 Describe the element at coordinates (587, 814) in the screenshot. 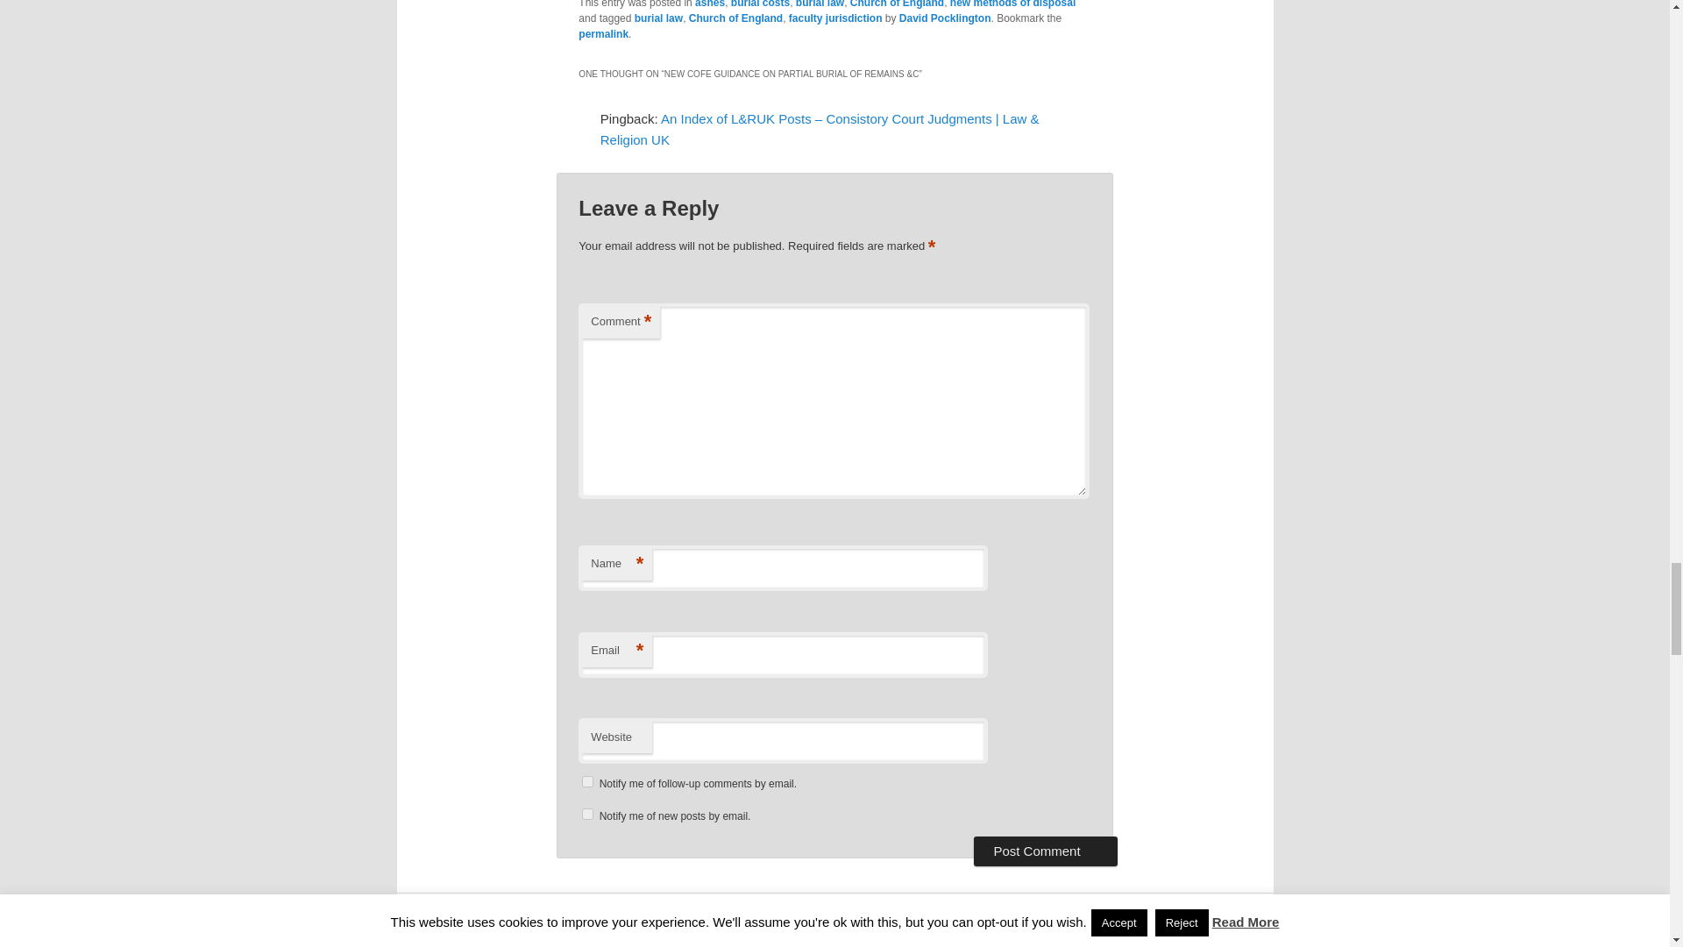

I see `subscribe` at that location.